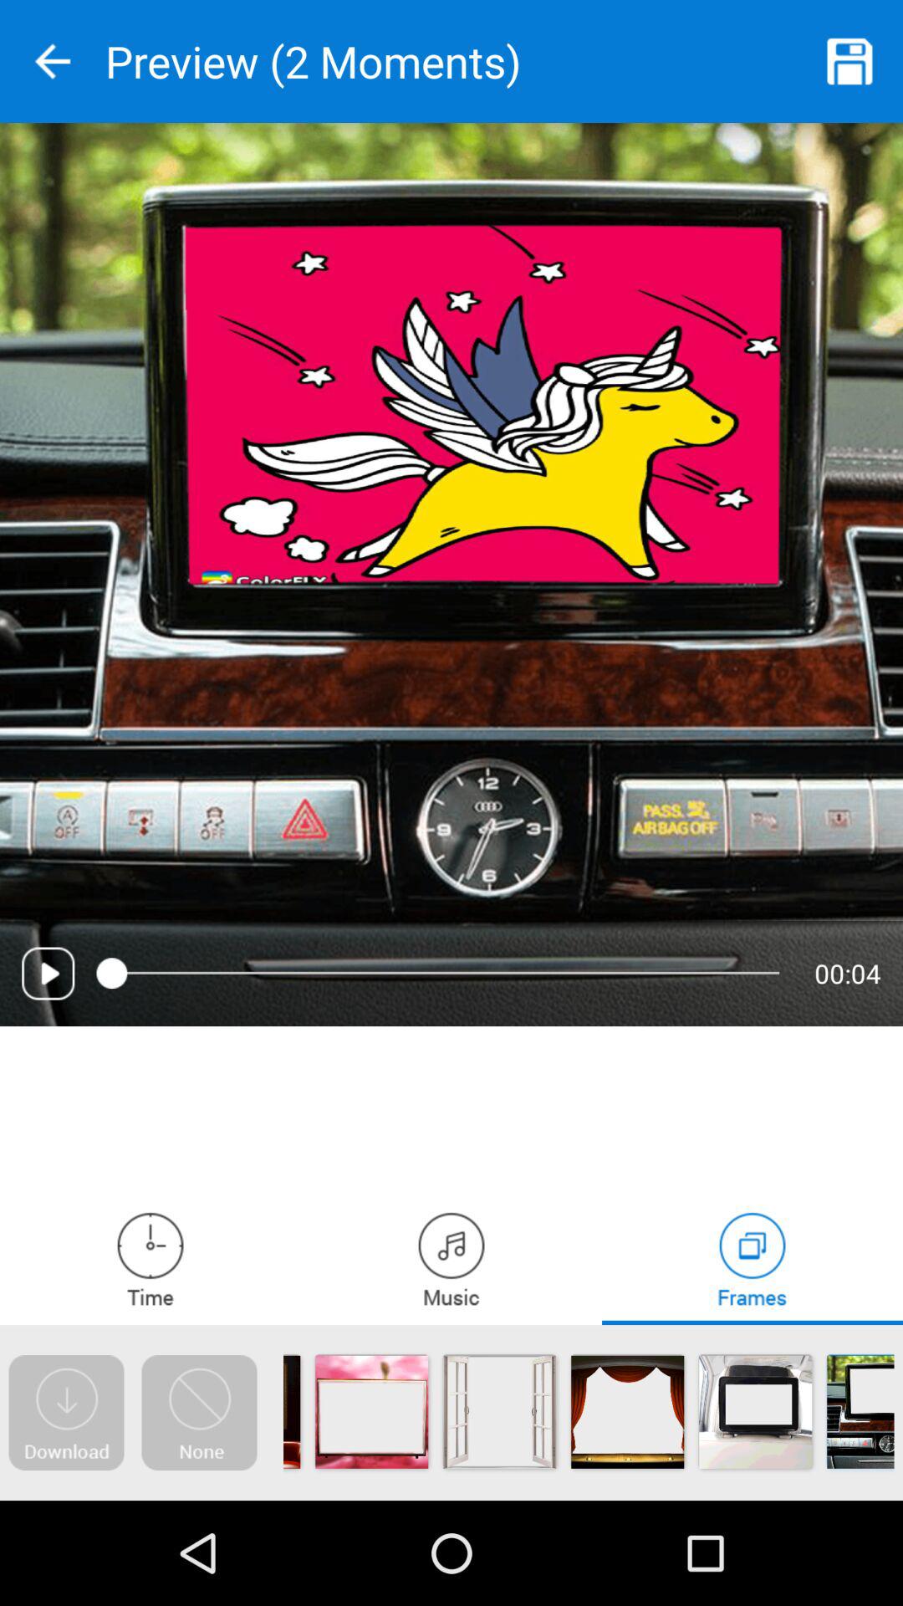 The width and height of the screenshot is (903, 1606). What do you see at coordinates (66, 1413) in the screenshot?
I see `download new frames` at bounding box center [66, 1413].